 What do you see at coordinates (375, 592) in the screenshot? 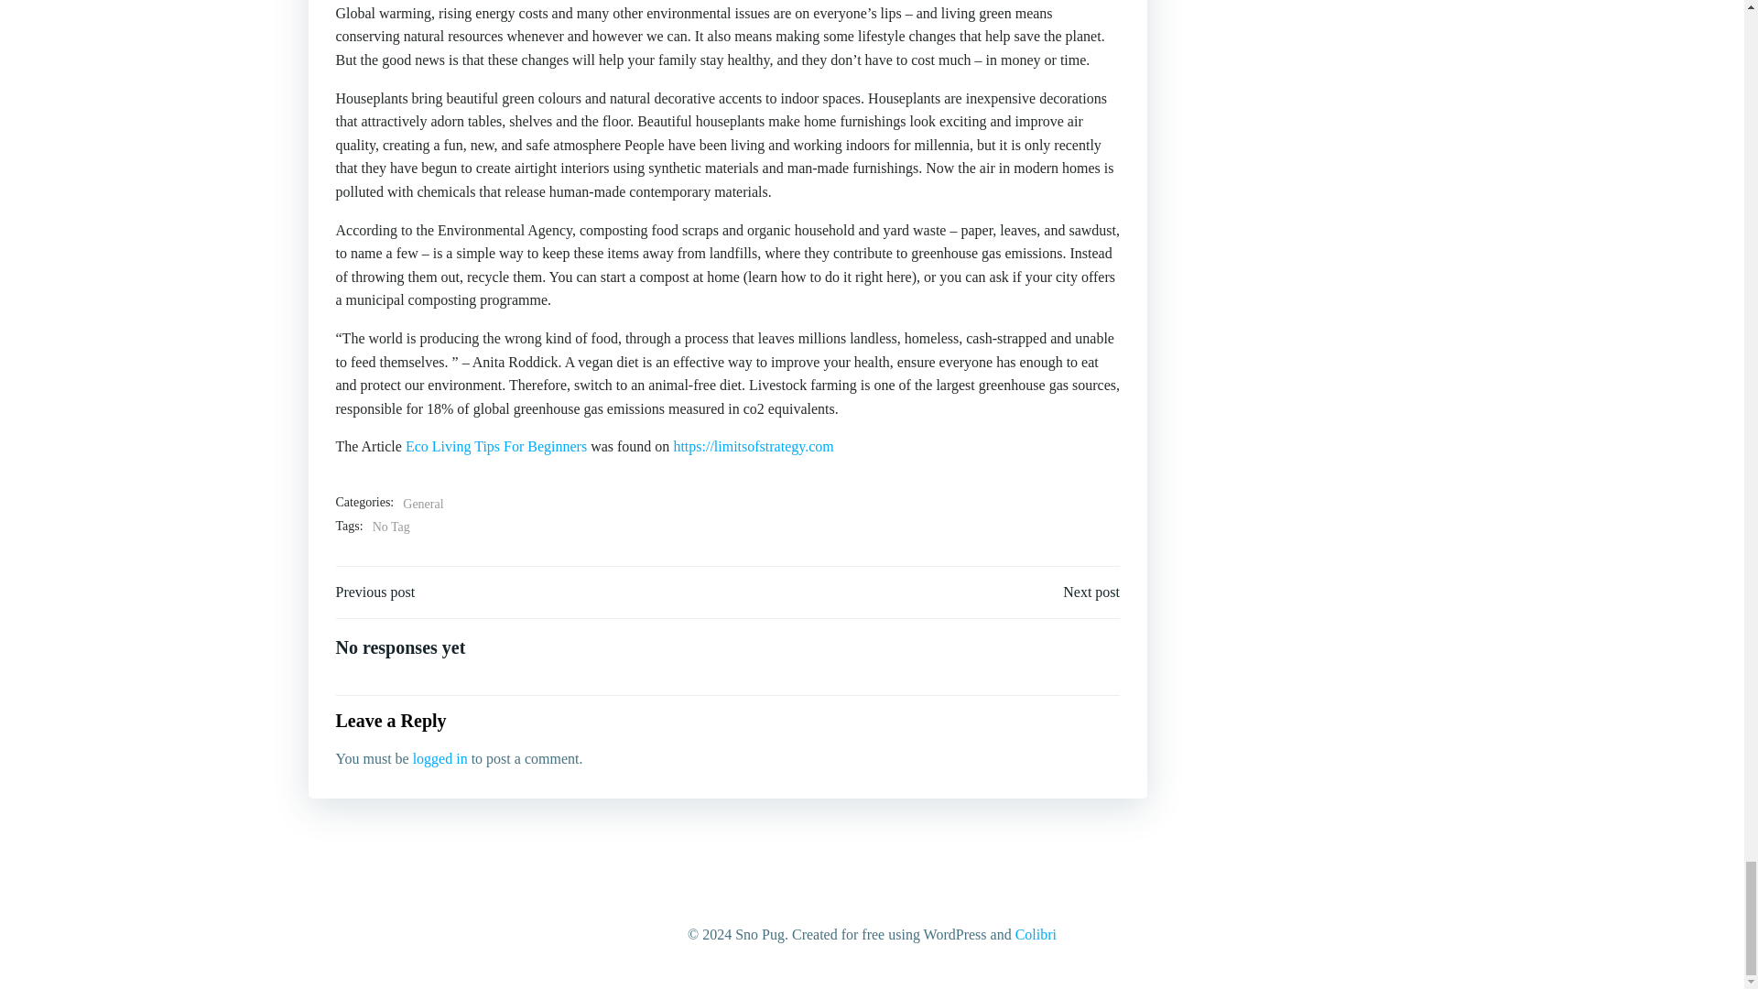
I see `Previous post` at bounding box center [375, 592].